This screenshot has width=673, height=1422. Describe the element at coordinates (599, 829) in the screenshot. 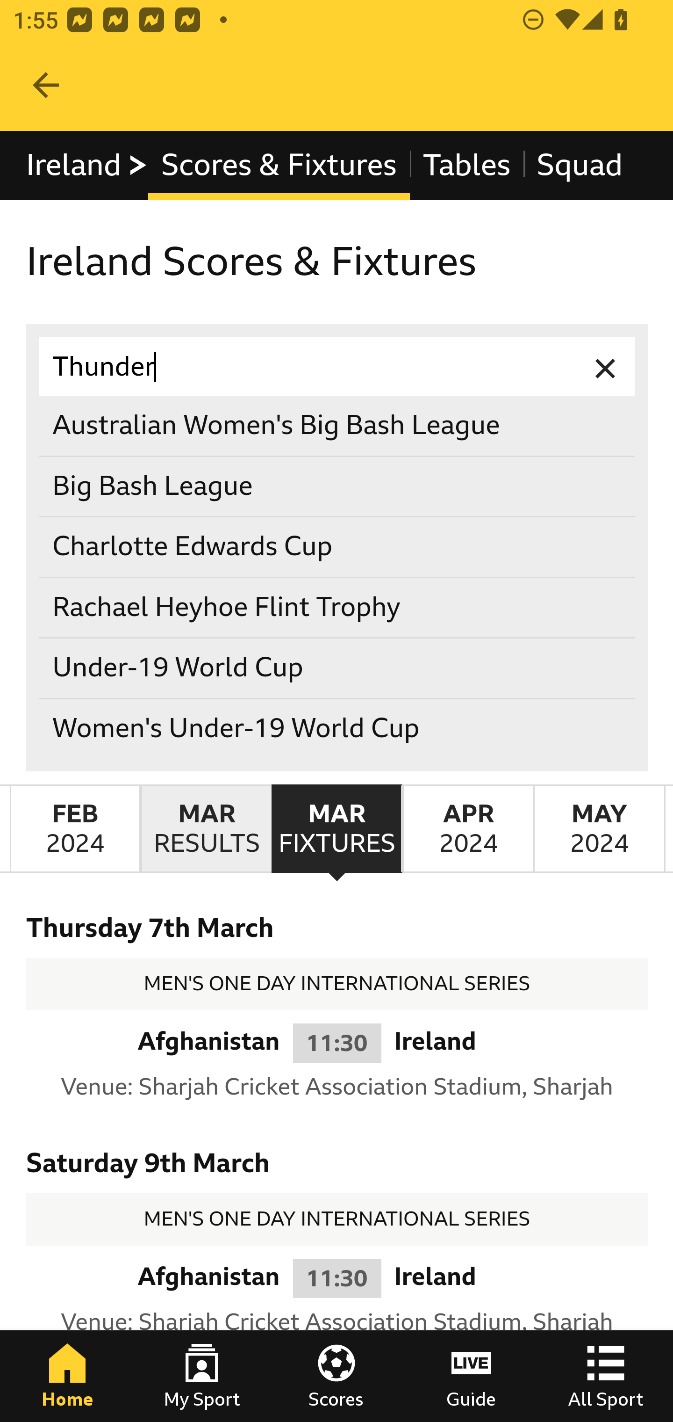

I see `May2024 May 2024` at that location.